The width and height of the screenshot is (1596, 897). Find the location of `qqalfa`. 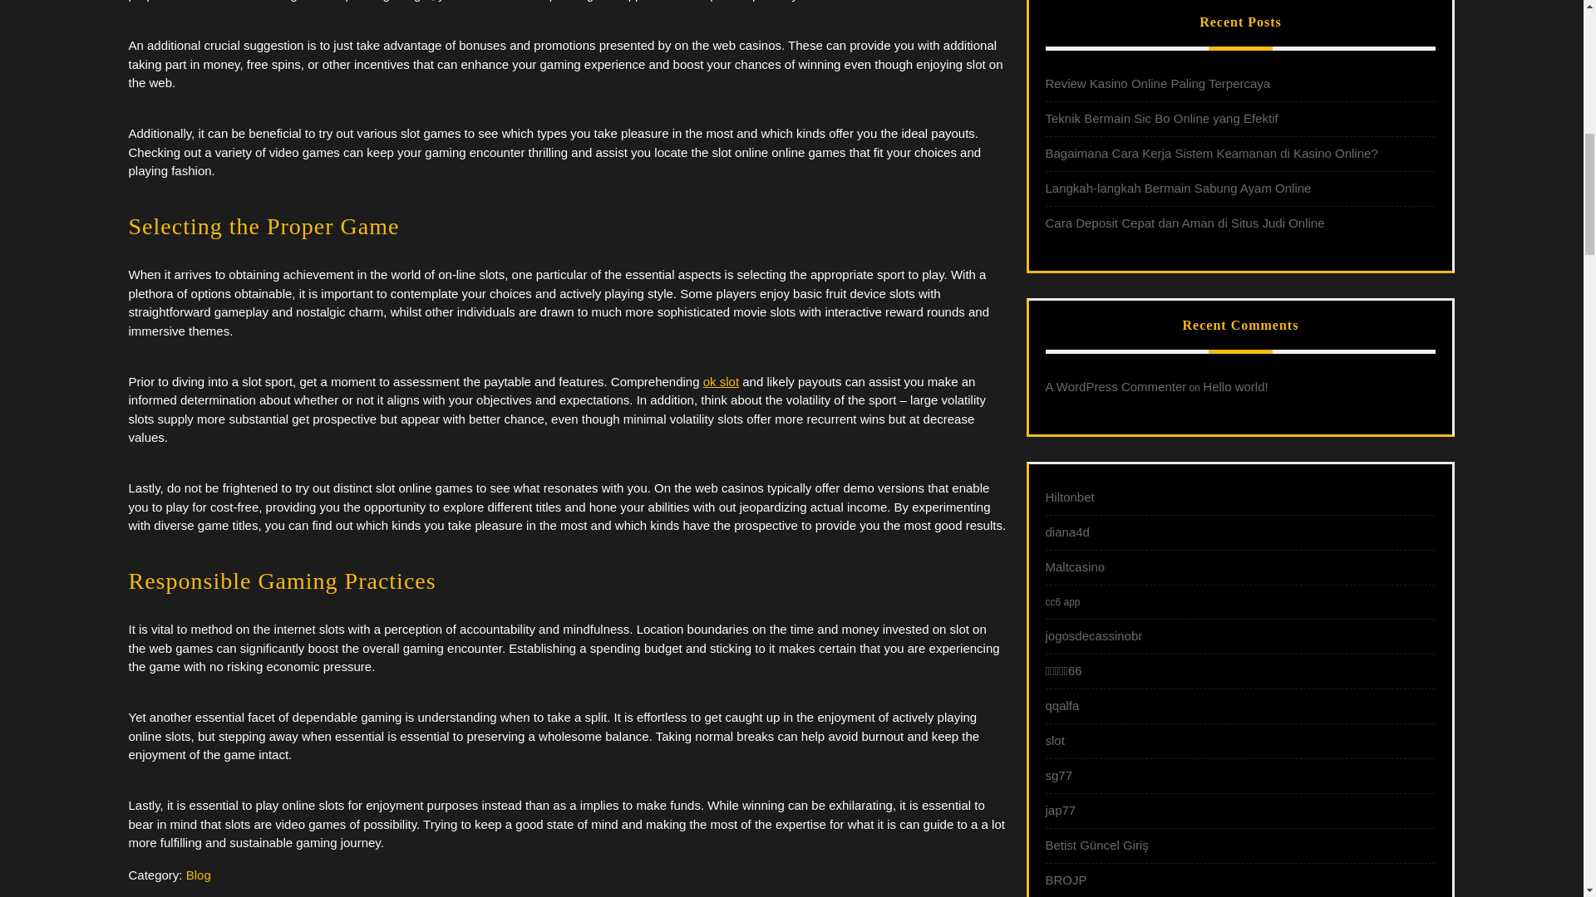

qqalfa is located at coordinates (1062, 705).